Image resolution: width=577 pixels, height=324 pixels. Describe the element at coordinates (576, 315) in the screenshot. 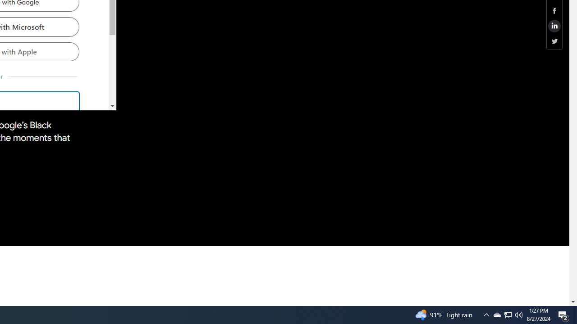

I see `Q2790: 100%` at that location.